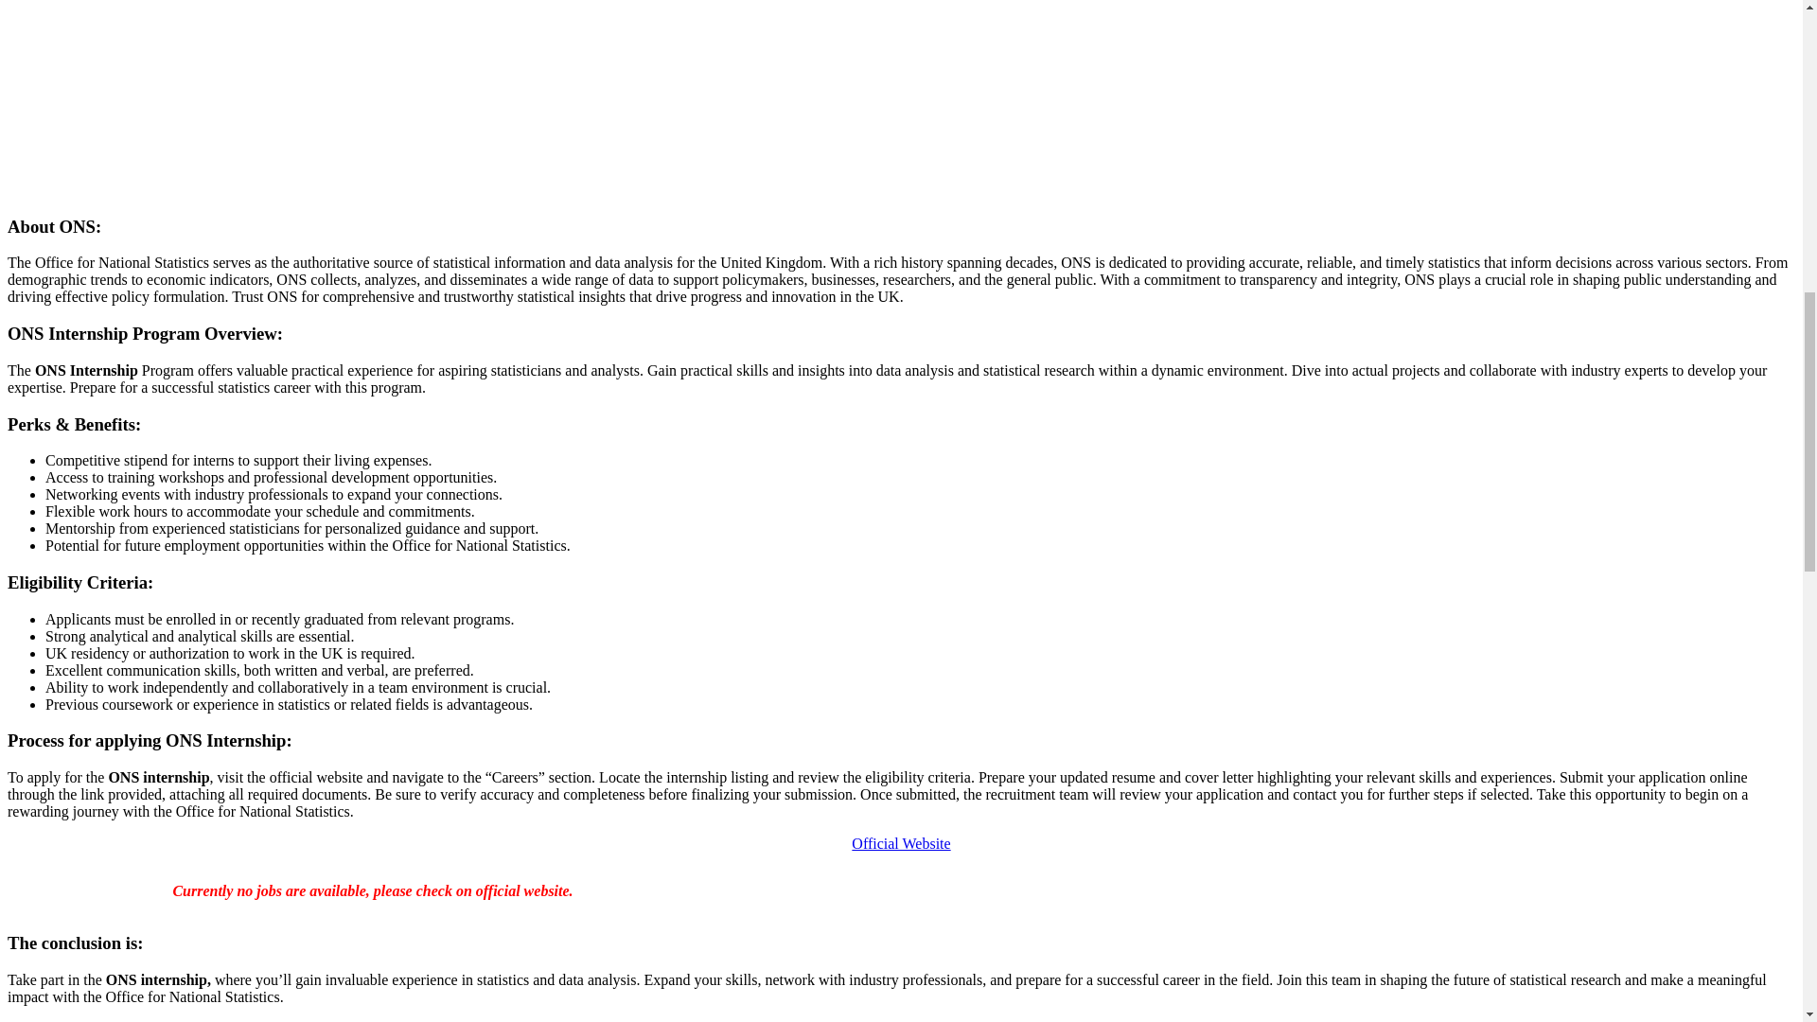 Image resolution: width=1817 pixels, height=1022 pixels. What do you see at coordinates (316, 97) in the screenshot?
I see `ONS Internship` at bounding box center [316, 97].